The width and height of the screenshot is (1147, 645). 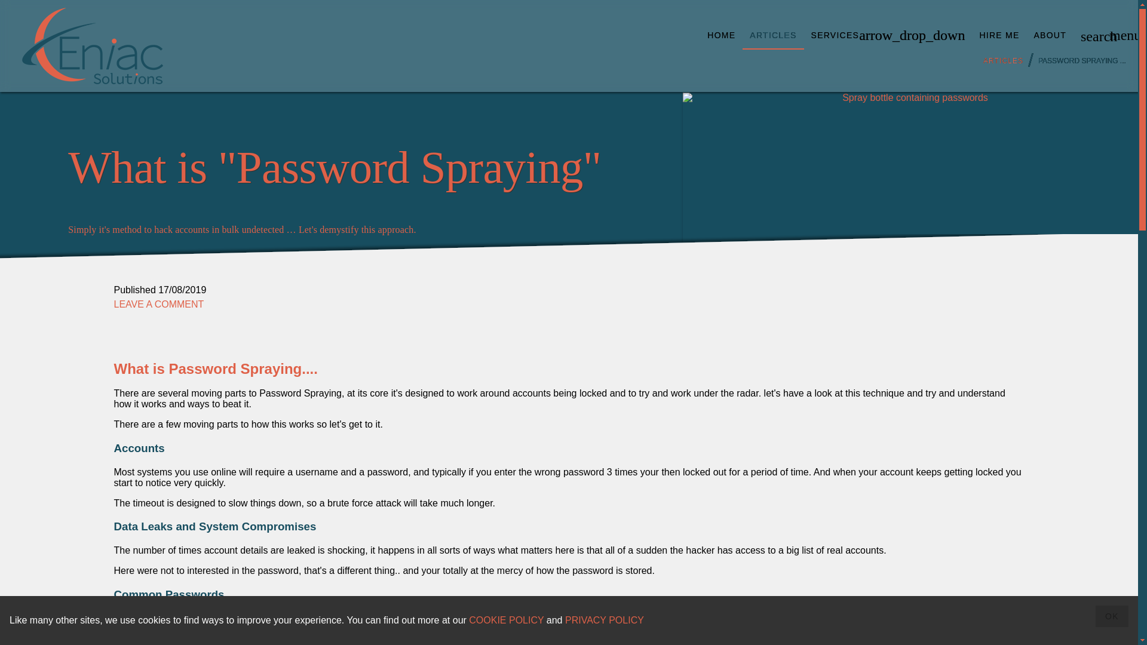 What do you see at coordinates (159, 305) in the screenshot?
I see `LEAVE A COMMENT` at bounding box center [159, 305].